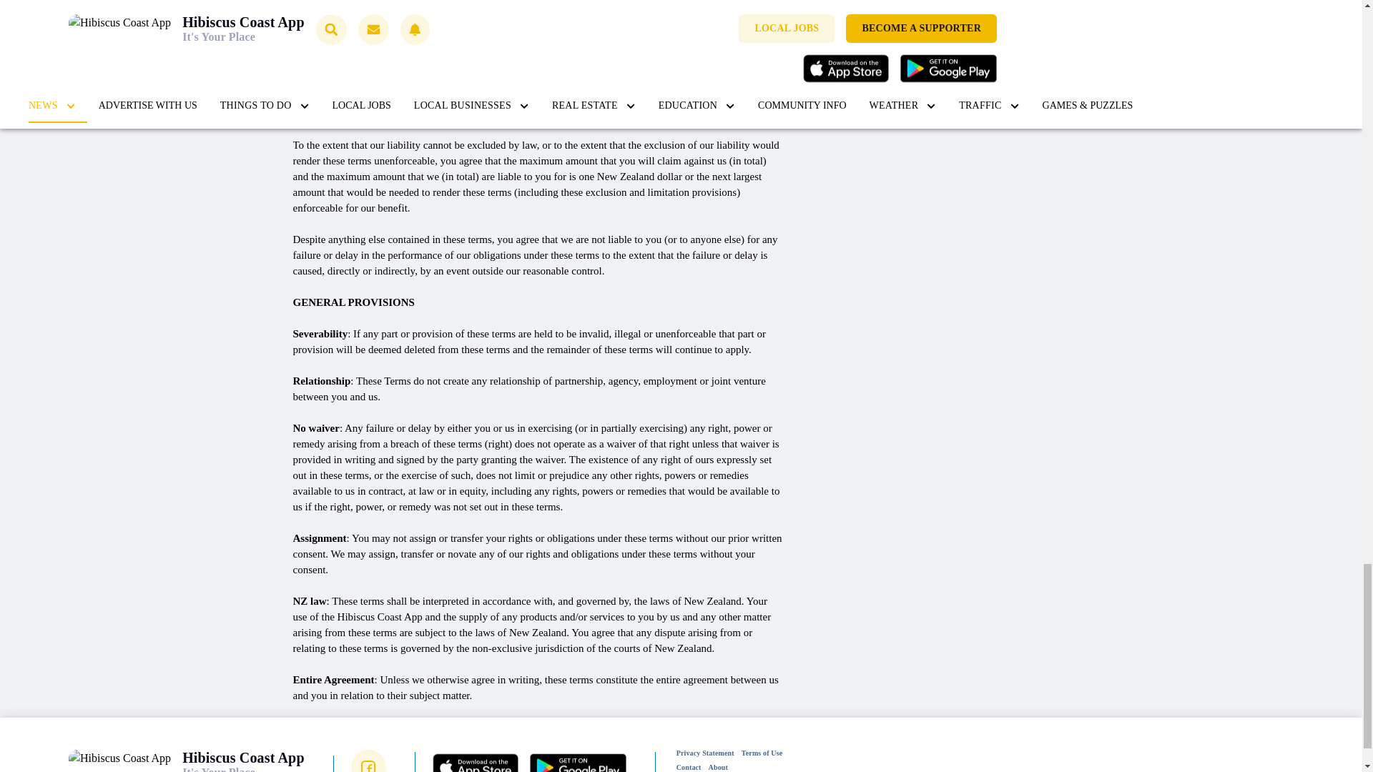  I want to click on About, so click(718, 766).